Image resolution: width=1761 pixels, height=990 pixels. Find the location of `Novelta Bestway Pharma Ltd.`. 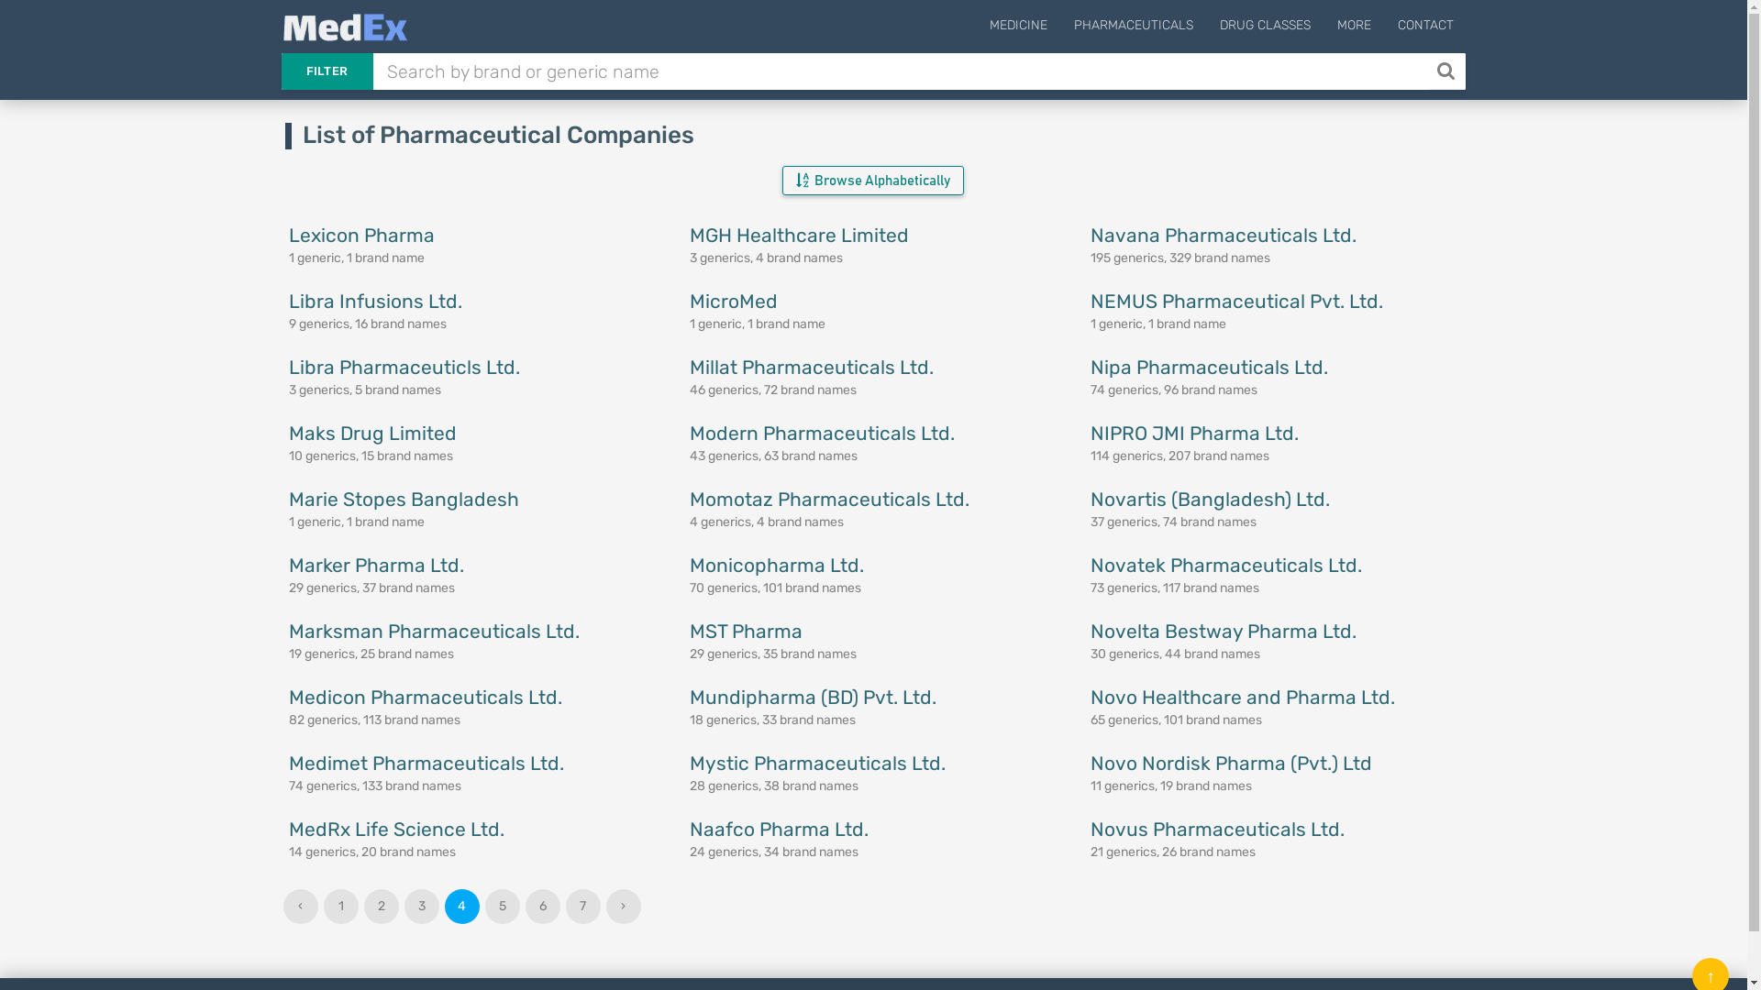

Novelta Bestway Pharma Ltd. is located at coordinates (1224, 631).